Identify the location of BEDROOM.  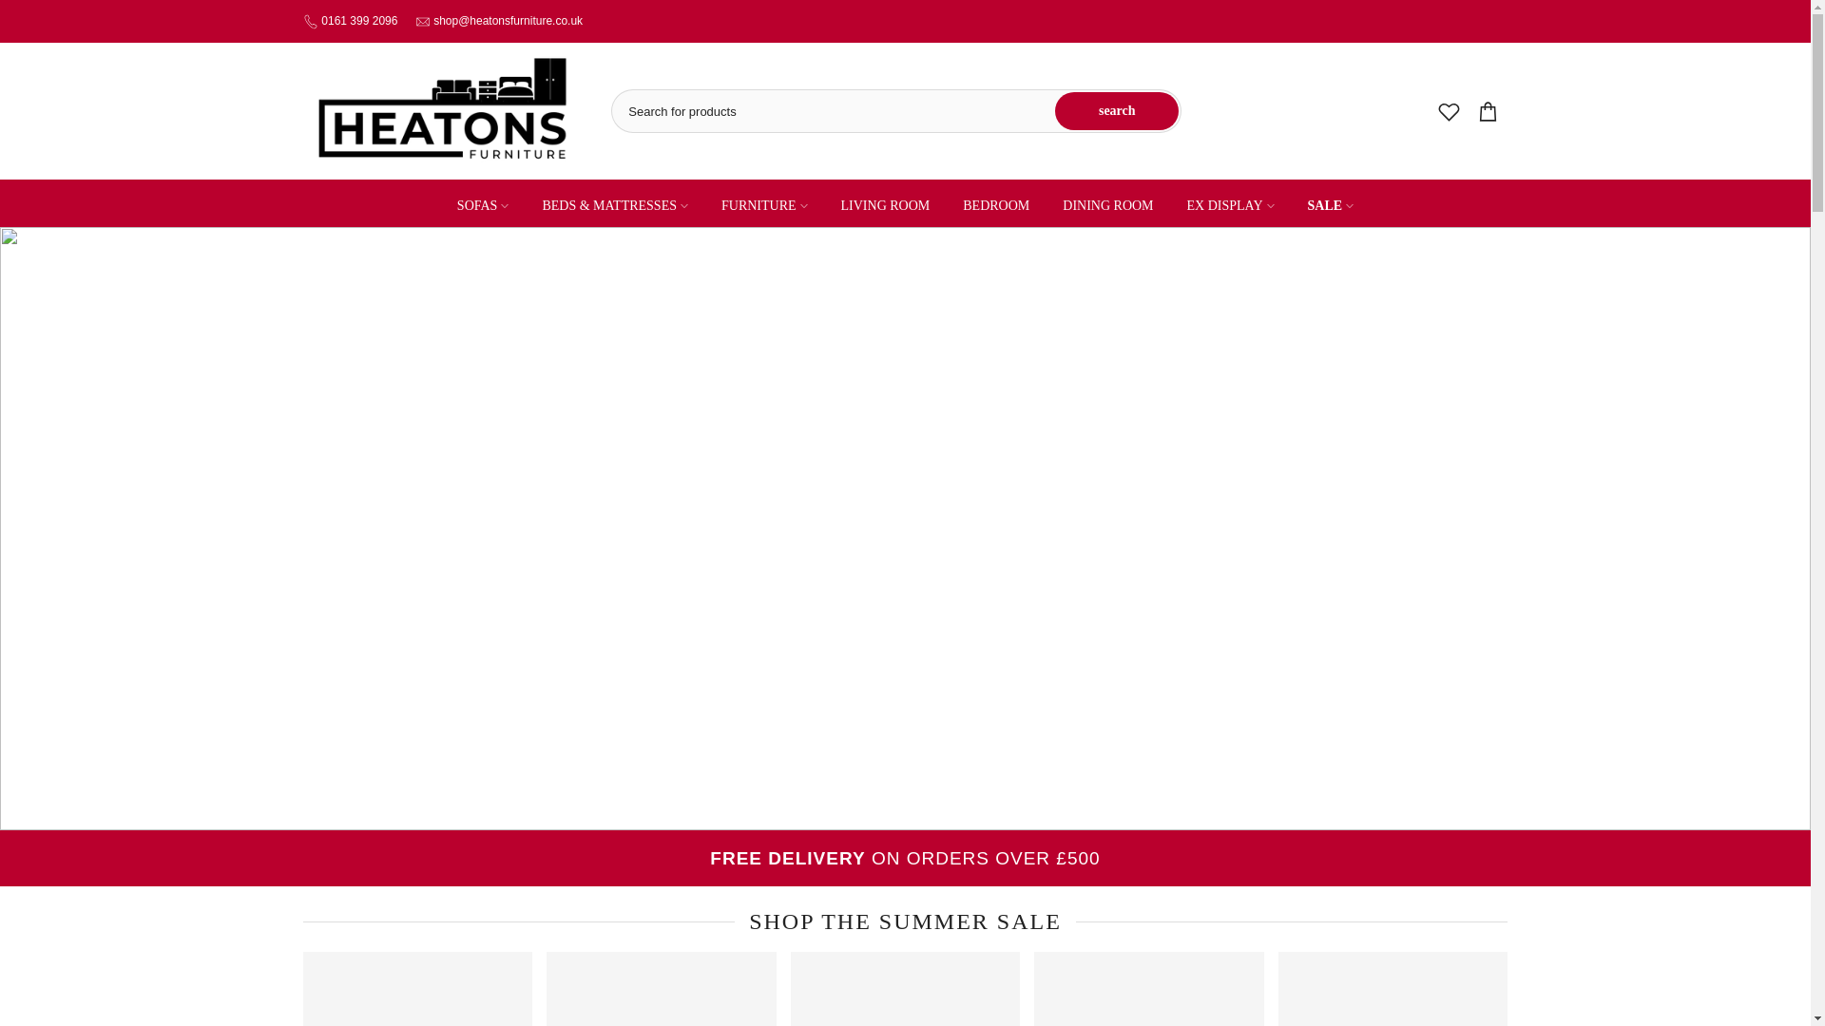
(996, 205).